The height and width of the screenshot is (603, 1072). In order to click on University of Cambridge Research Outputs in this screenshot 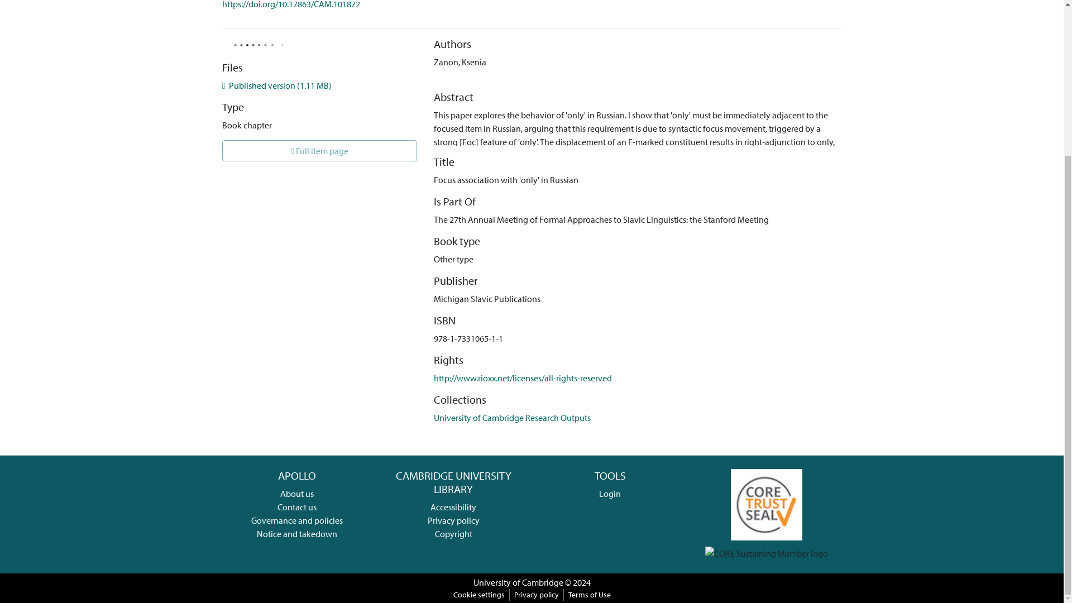, I will do `click(512, 418)`.